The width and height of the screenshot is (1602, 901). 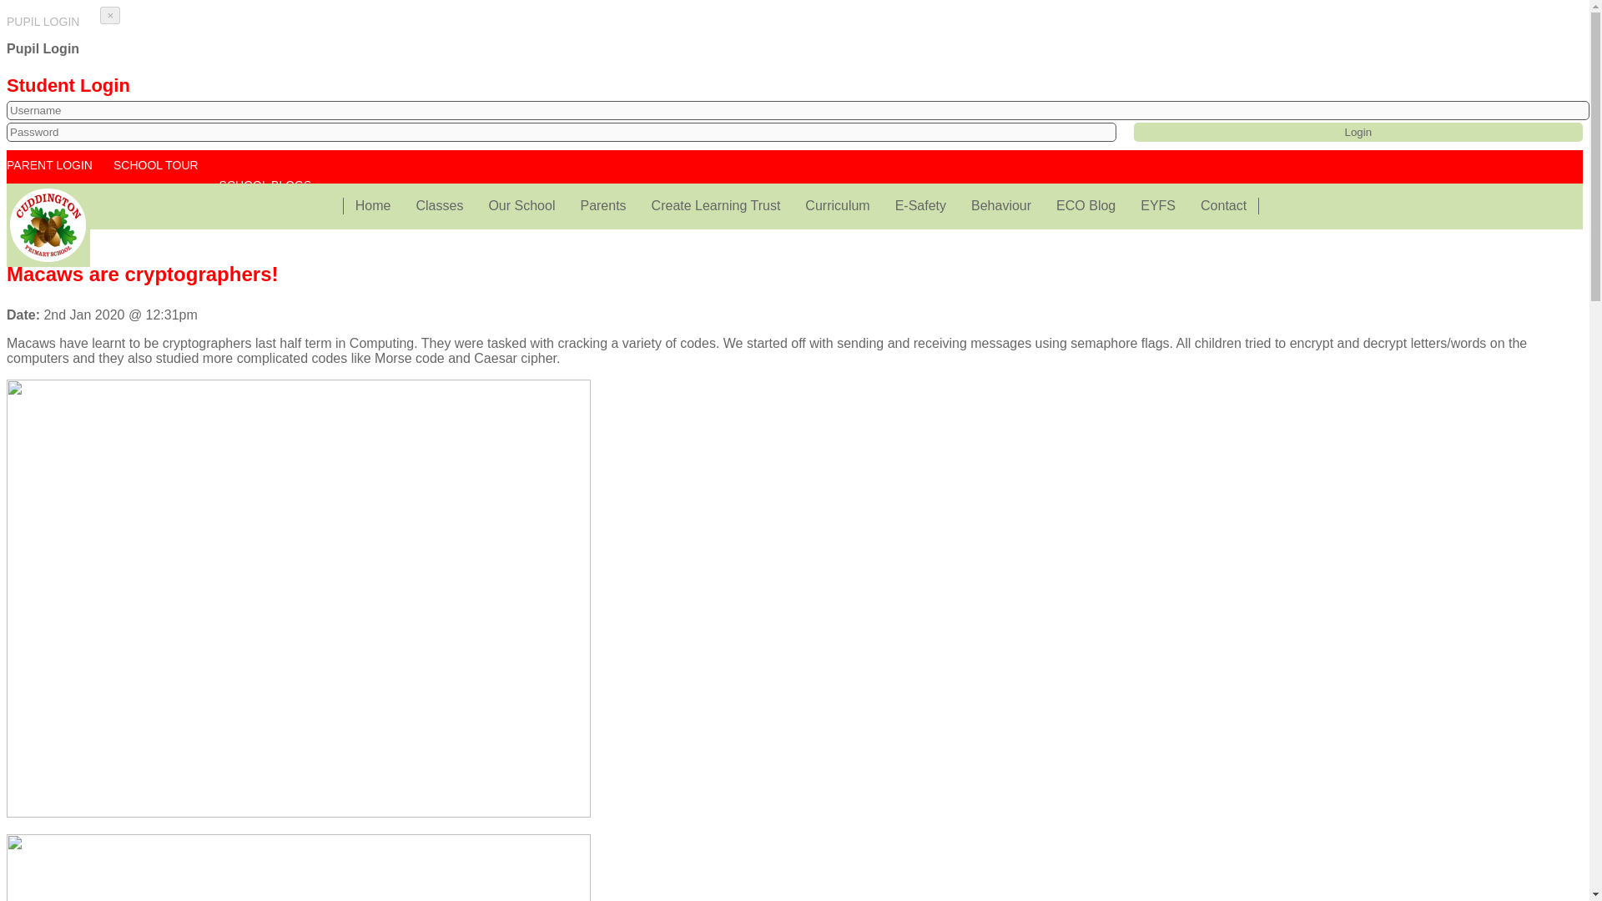 I want to click on PARENT LOGIN, so click(x=53, y=175).